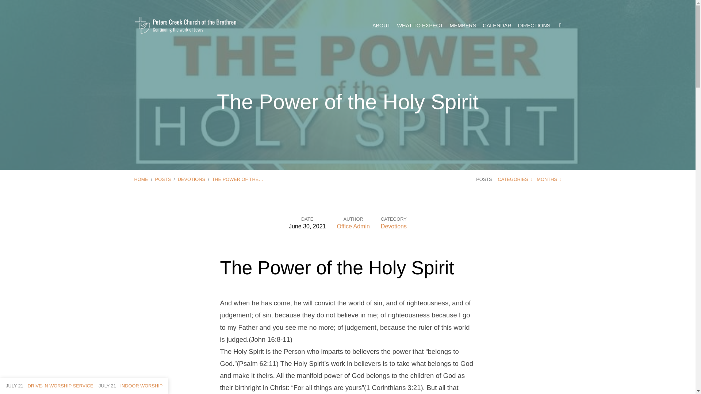 The image size is (701, 394). What do you see at coordinates (49, 385) in the screenshot?
I see `Drive-In Worship Service` at bounding box center [49, 385].